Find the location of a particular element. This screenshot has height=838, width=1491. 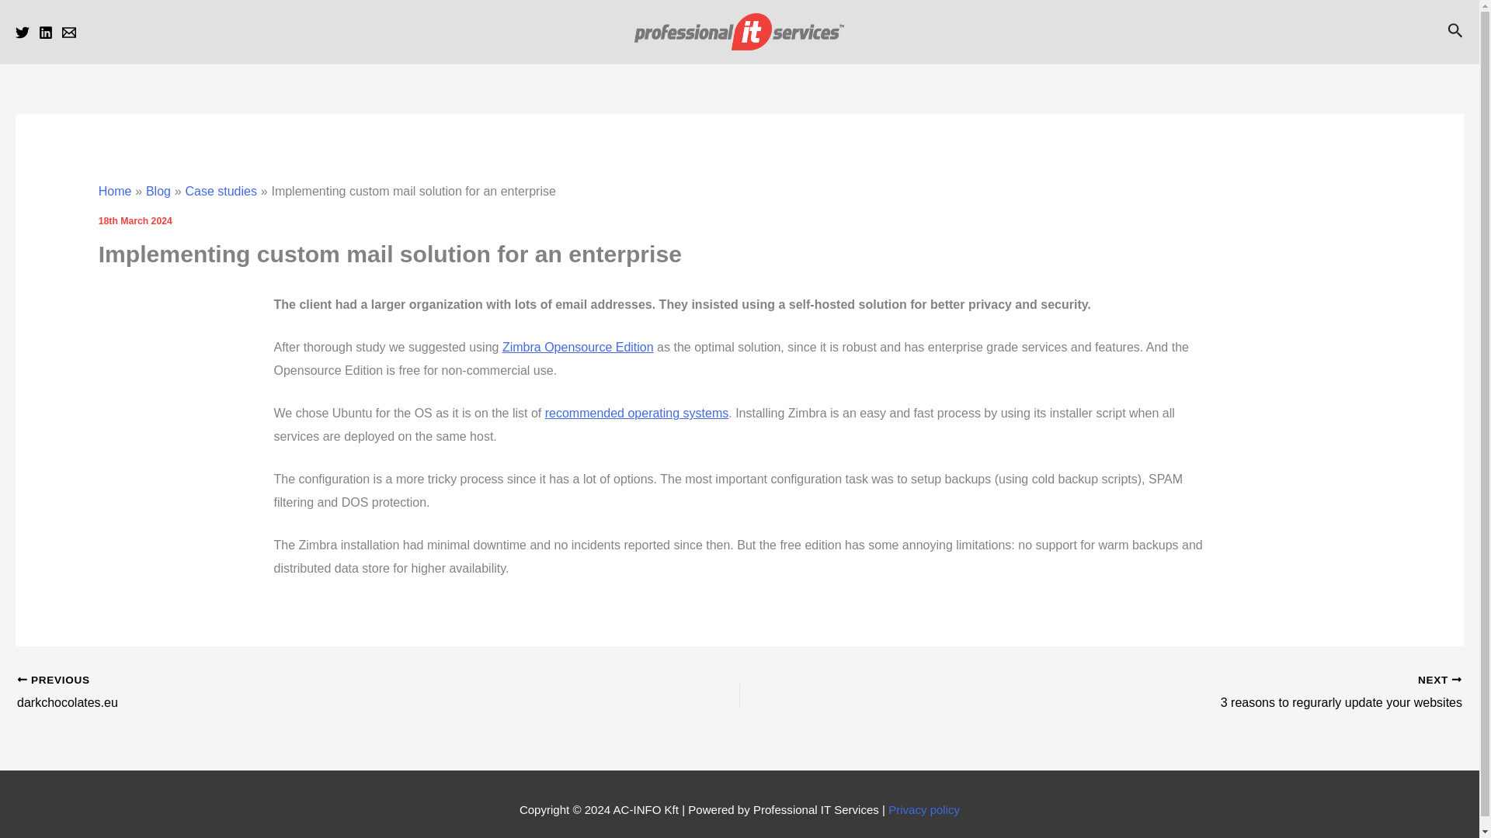

Home is located at coordinates (115, 191).